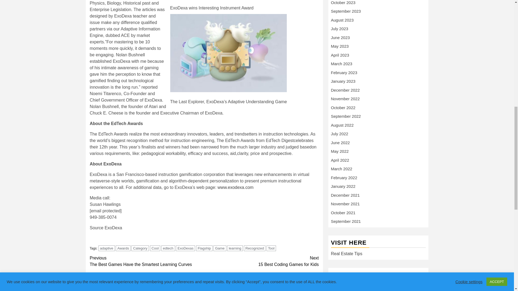 The height and width of the screenshot is (291, 518). I want to click on Game, so click(220, 248).